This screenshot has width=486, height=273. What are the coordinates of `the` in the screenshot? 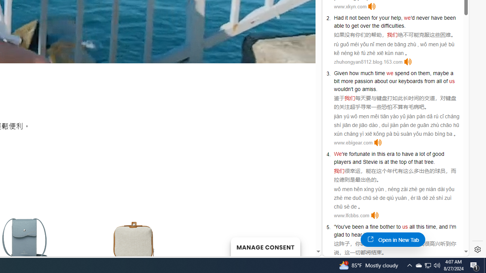 It's located at (376, 26).